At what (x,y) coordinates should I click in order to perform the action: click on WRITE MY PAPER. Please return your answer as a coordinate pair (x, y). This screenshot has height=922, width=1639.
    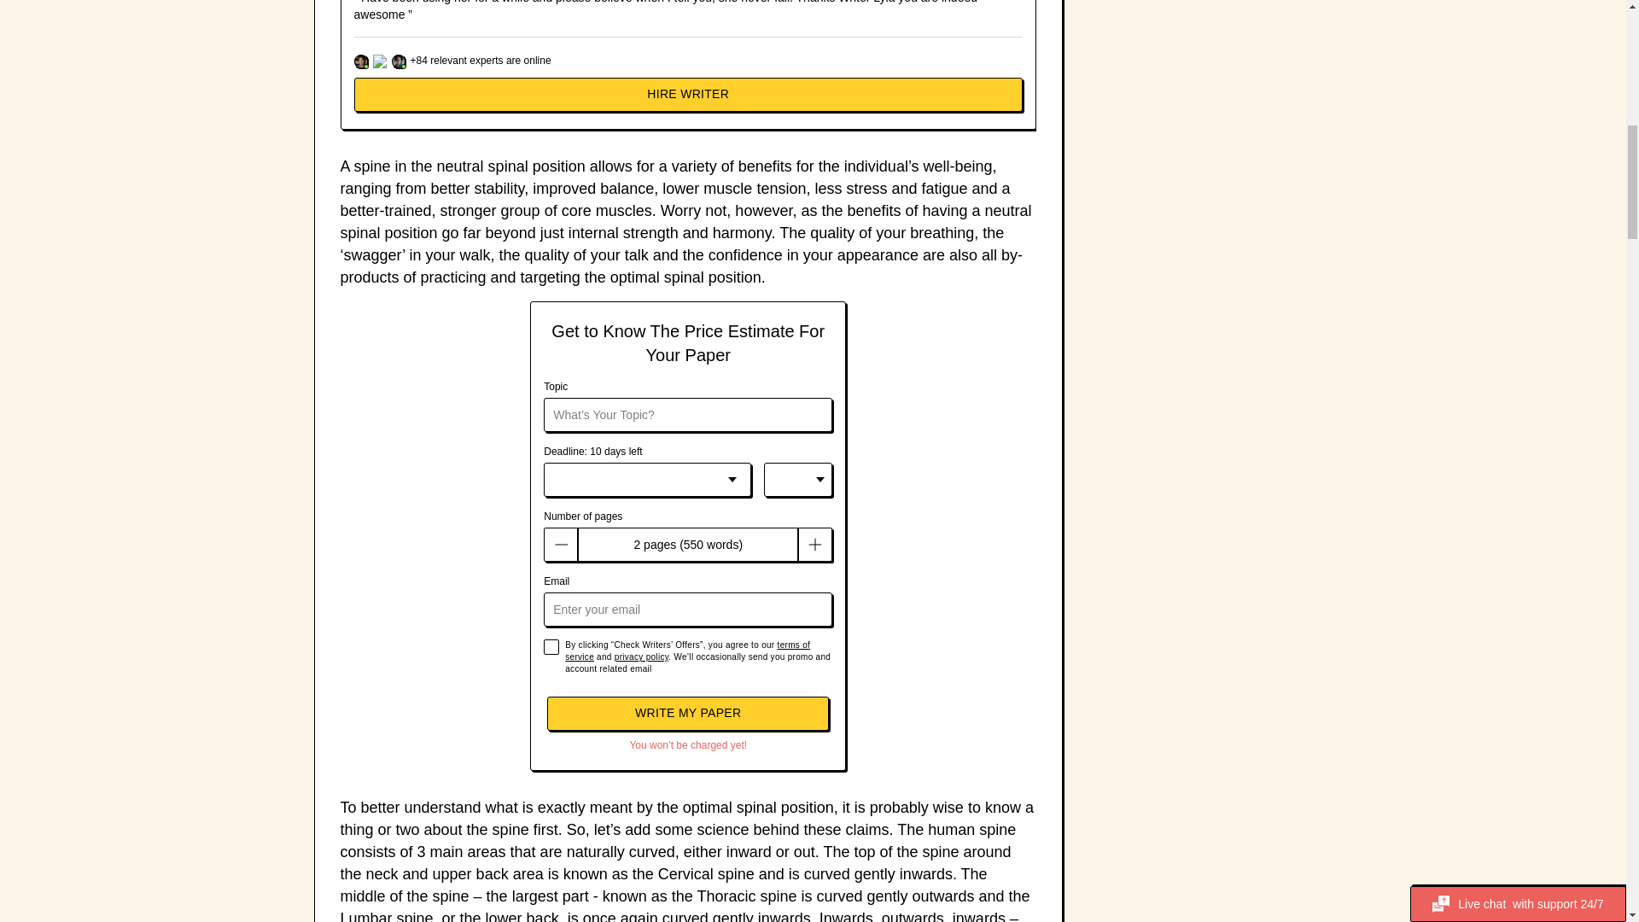
    Looking at the image, I should click on (688, 714).